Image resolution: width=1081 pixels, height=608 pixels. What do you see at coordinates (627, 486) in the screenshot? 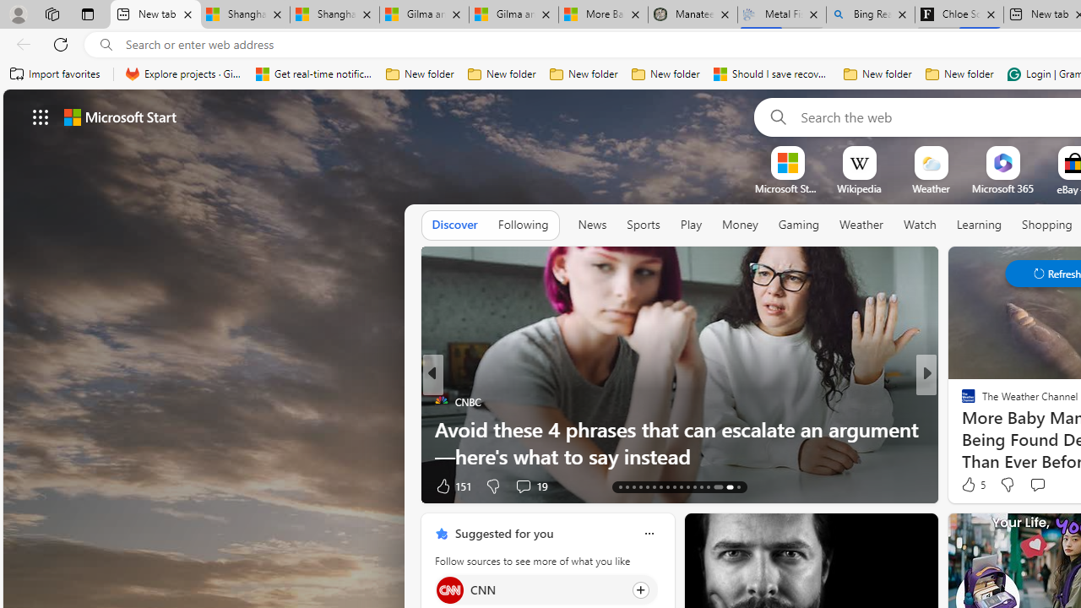
I see `AutomationID: tab-14` at bounding box center [627, 486].